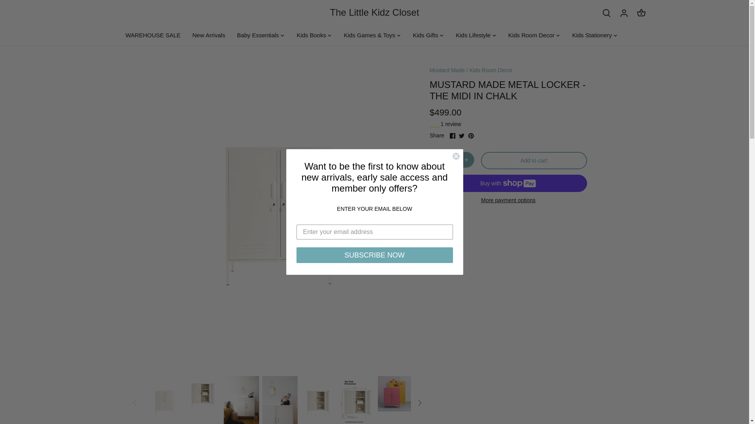  Describe the element at coordinates (452, 136) in the screenshot. I see `Facebook` at that location.